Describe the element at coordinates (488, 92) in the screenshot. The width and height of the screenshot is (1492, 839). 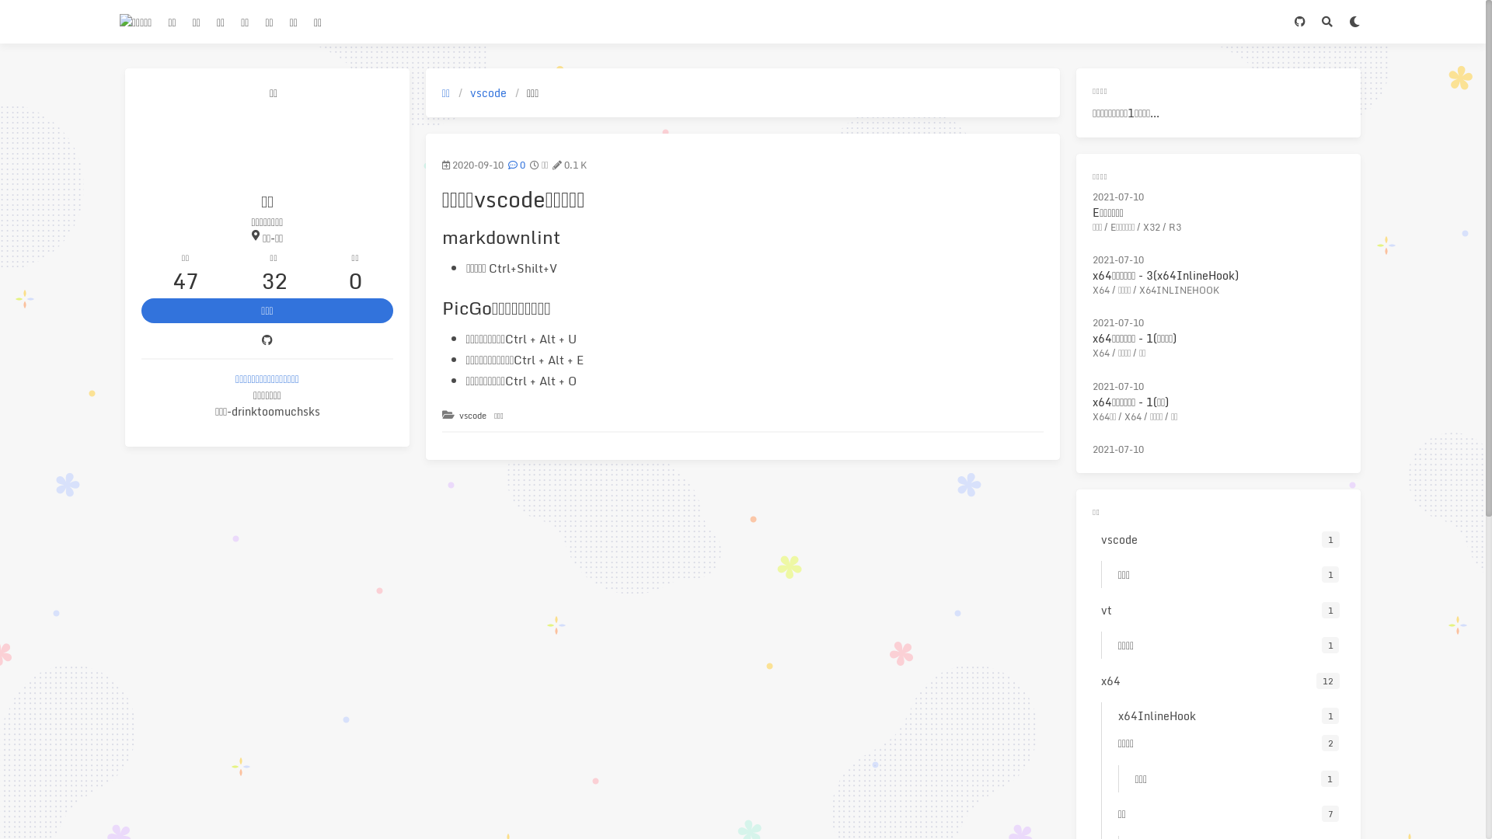
I see `vscode` at that location.